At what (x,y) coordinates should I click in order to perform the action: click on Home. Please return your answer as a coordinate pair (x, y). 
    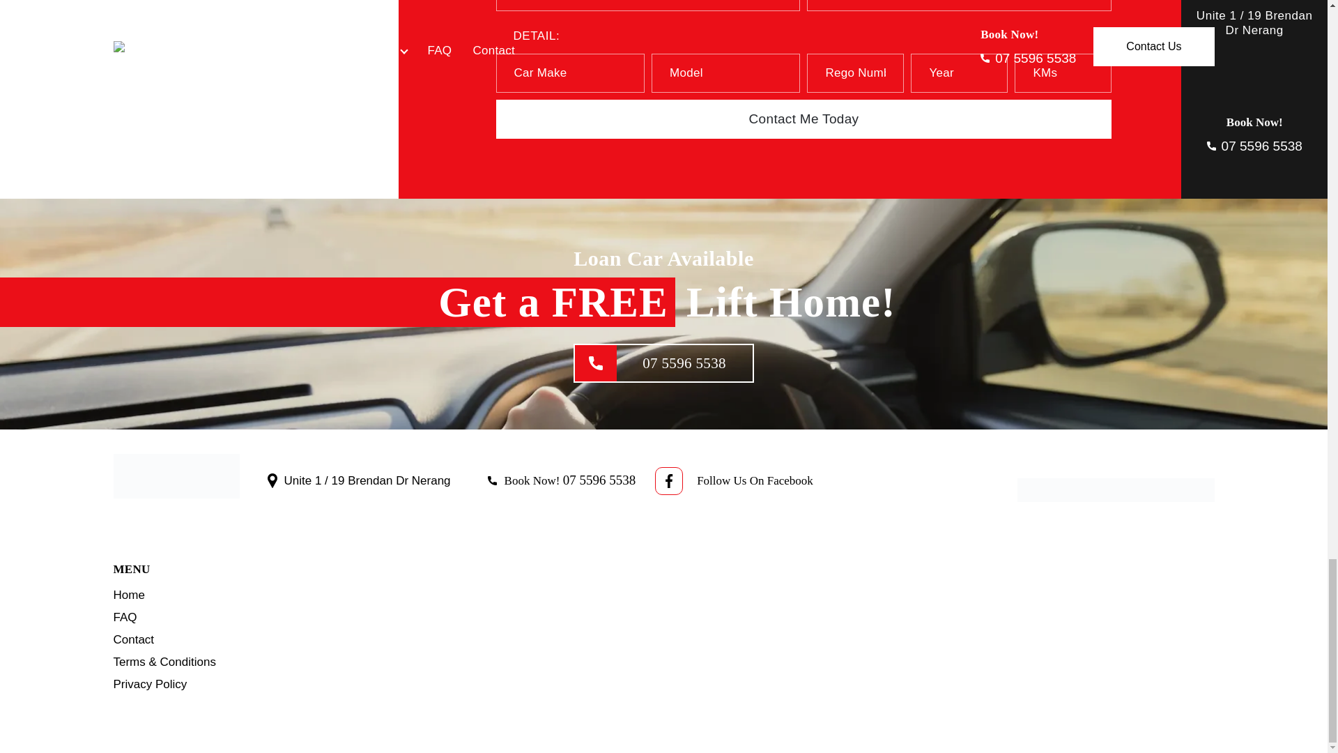
    Looking at the image, I should click on (128, 594).